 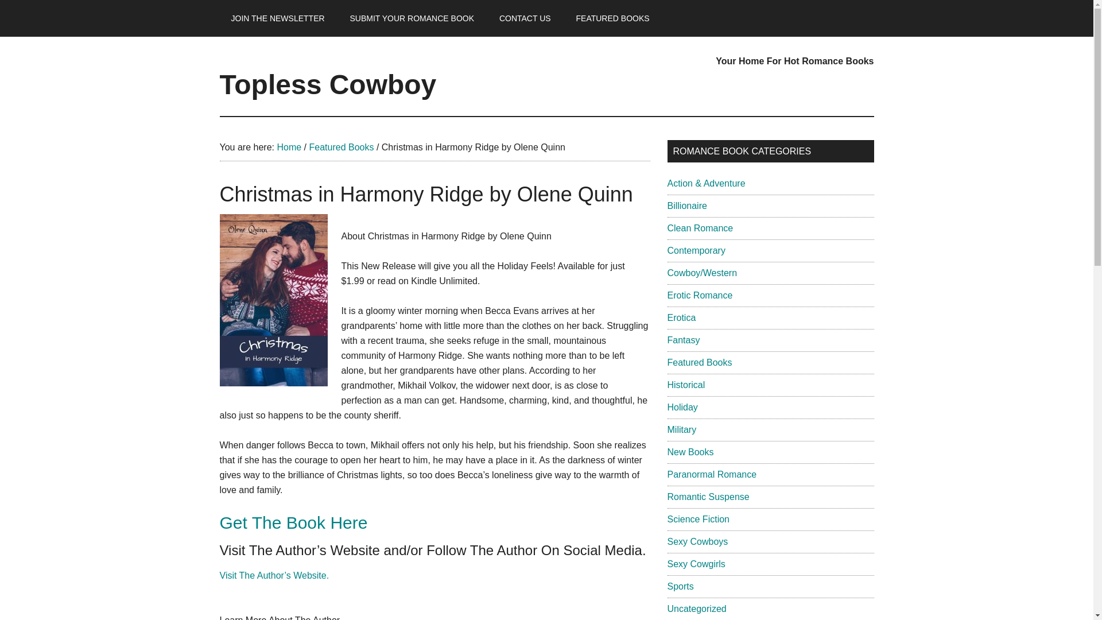 What do you see at coordinates (682, 407) in the screenshot?
I see `Holiday` at bounding box center [682, 407].